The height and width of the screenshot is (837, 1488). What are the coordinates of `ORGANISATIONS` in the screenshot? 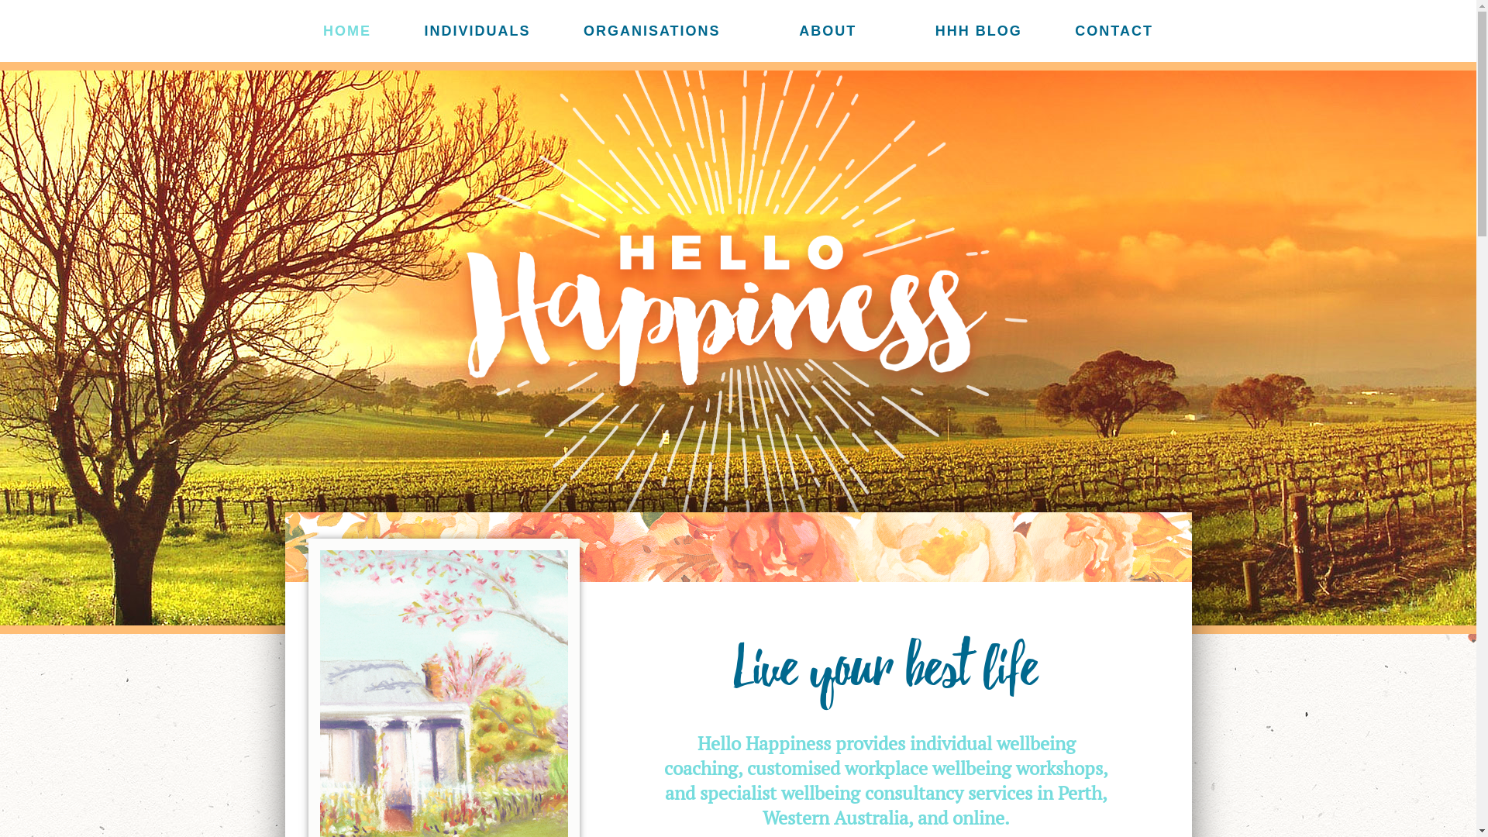 It's located at (653, 31).